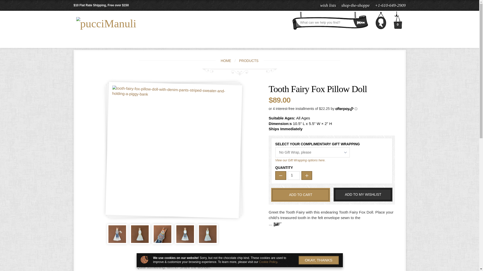  What do you see at coordinates (363, 195) in the screenshot?
I see `Add to My Wishlist` at bounding box center [363, 195].